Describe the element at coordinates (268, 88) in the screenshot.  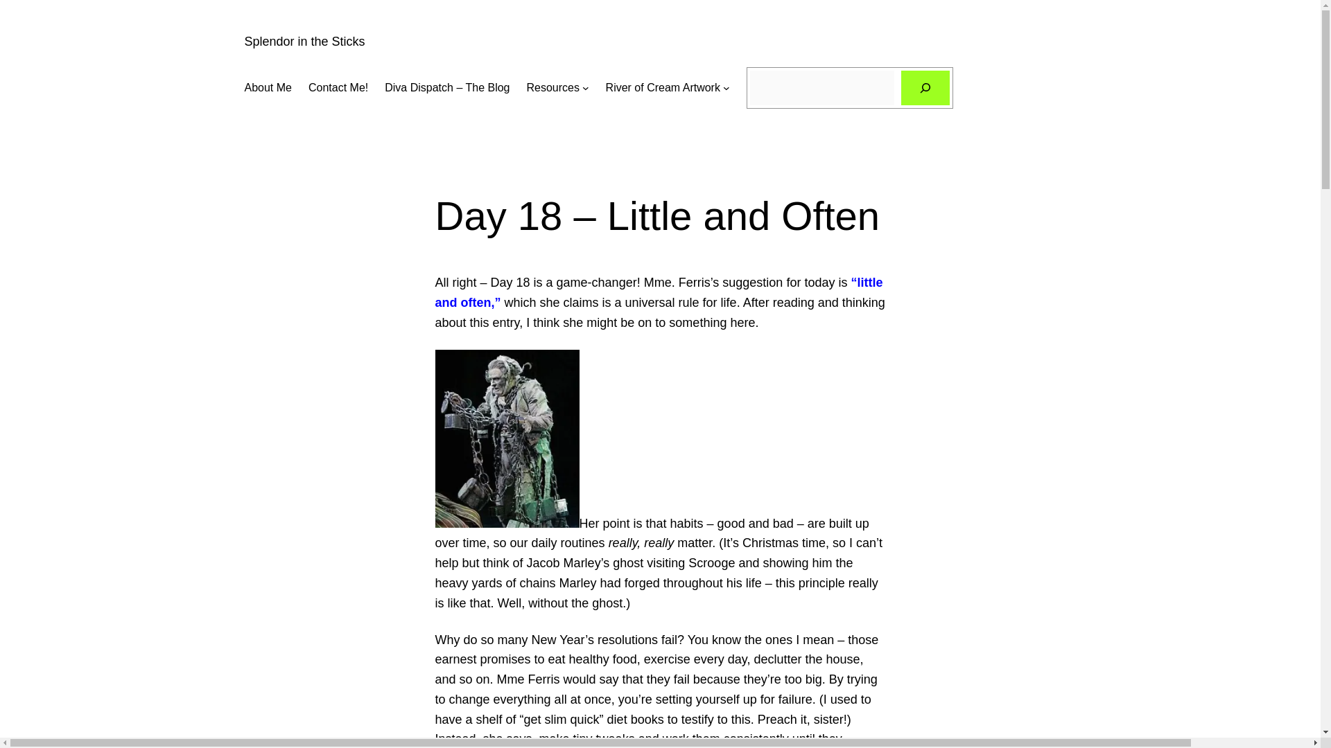
I see `About Me` at that location.